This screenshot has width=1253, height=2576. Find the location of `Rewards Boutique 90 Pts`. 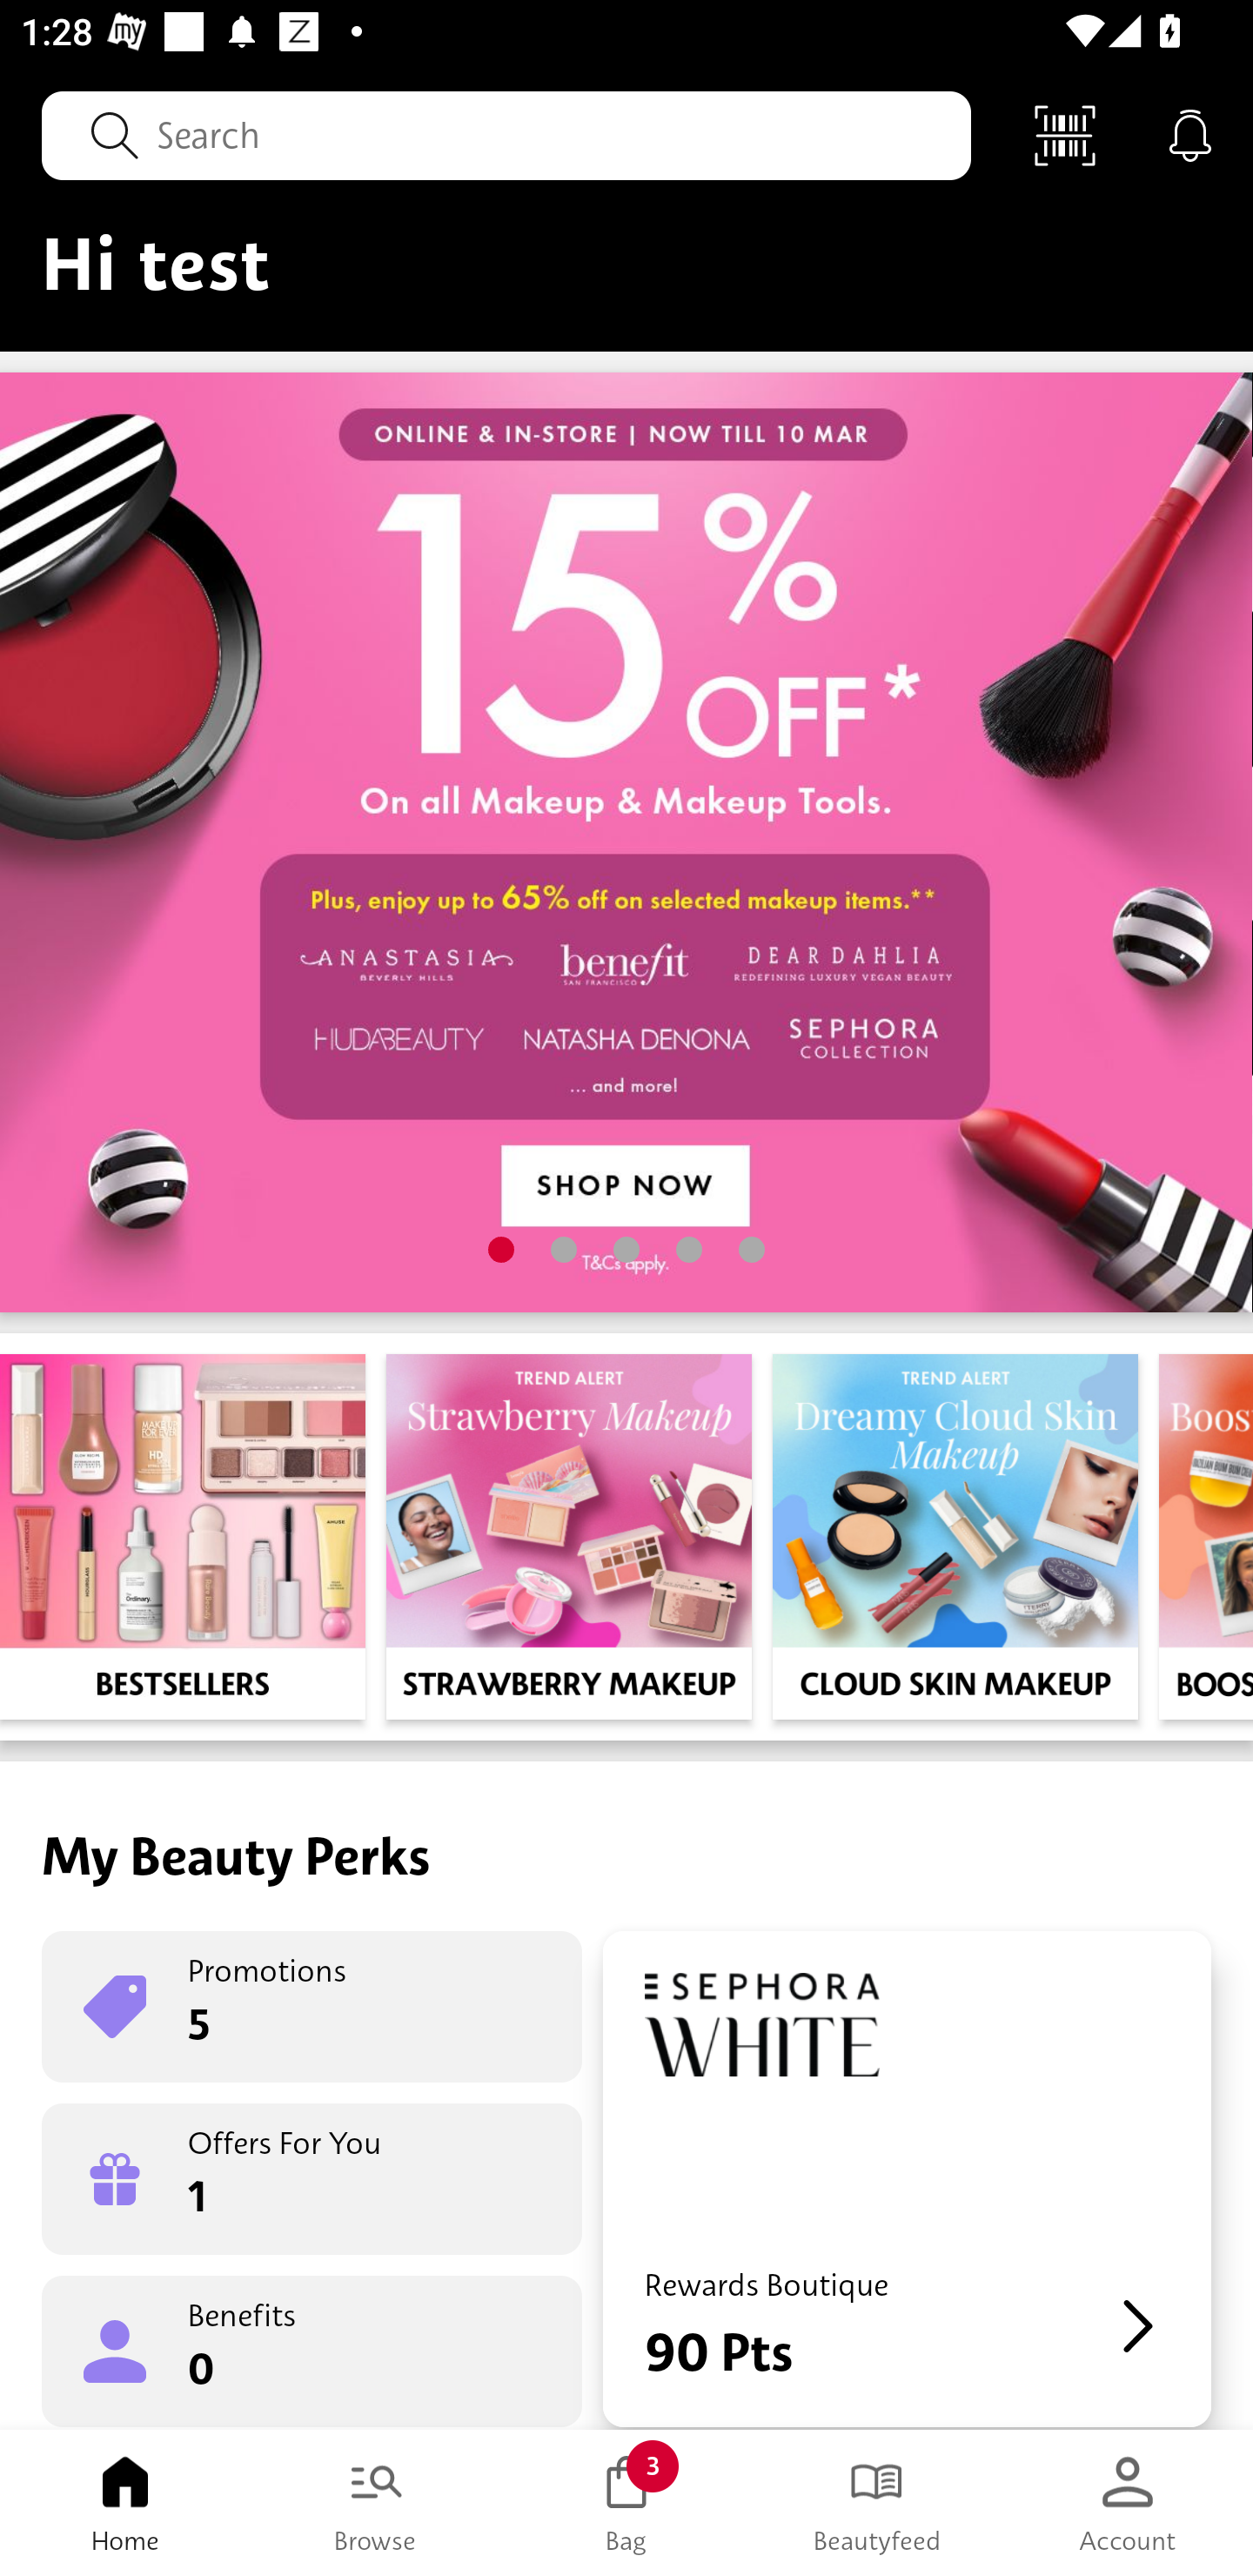

Rewards Boutique 90 Pts is located at coordinates (907, 2179).